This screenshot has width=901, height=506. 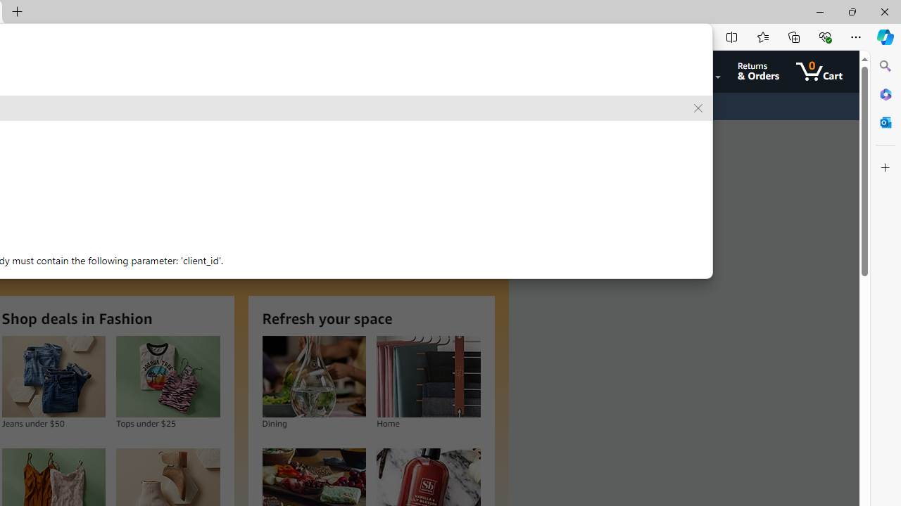 What do you see at coordinates (886, 168) in the screenshot?
I see `Customize` at bounding box center [886, 168].